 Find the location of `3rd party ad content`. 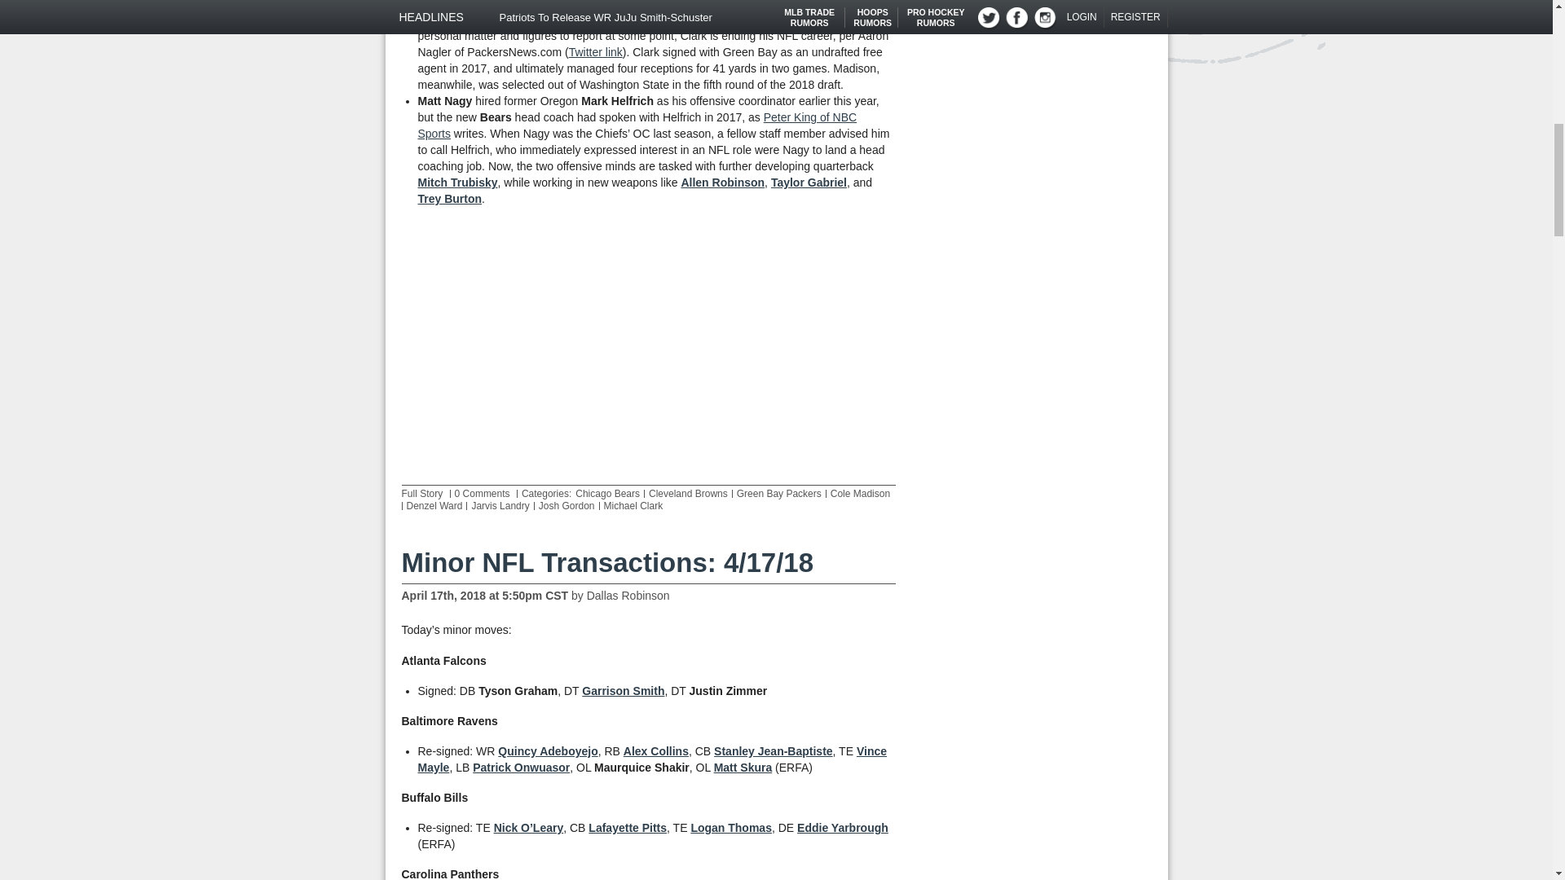

3rd party ad content is located at coordinates (649, 345).